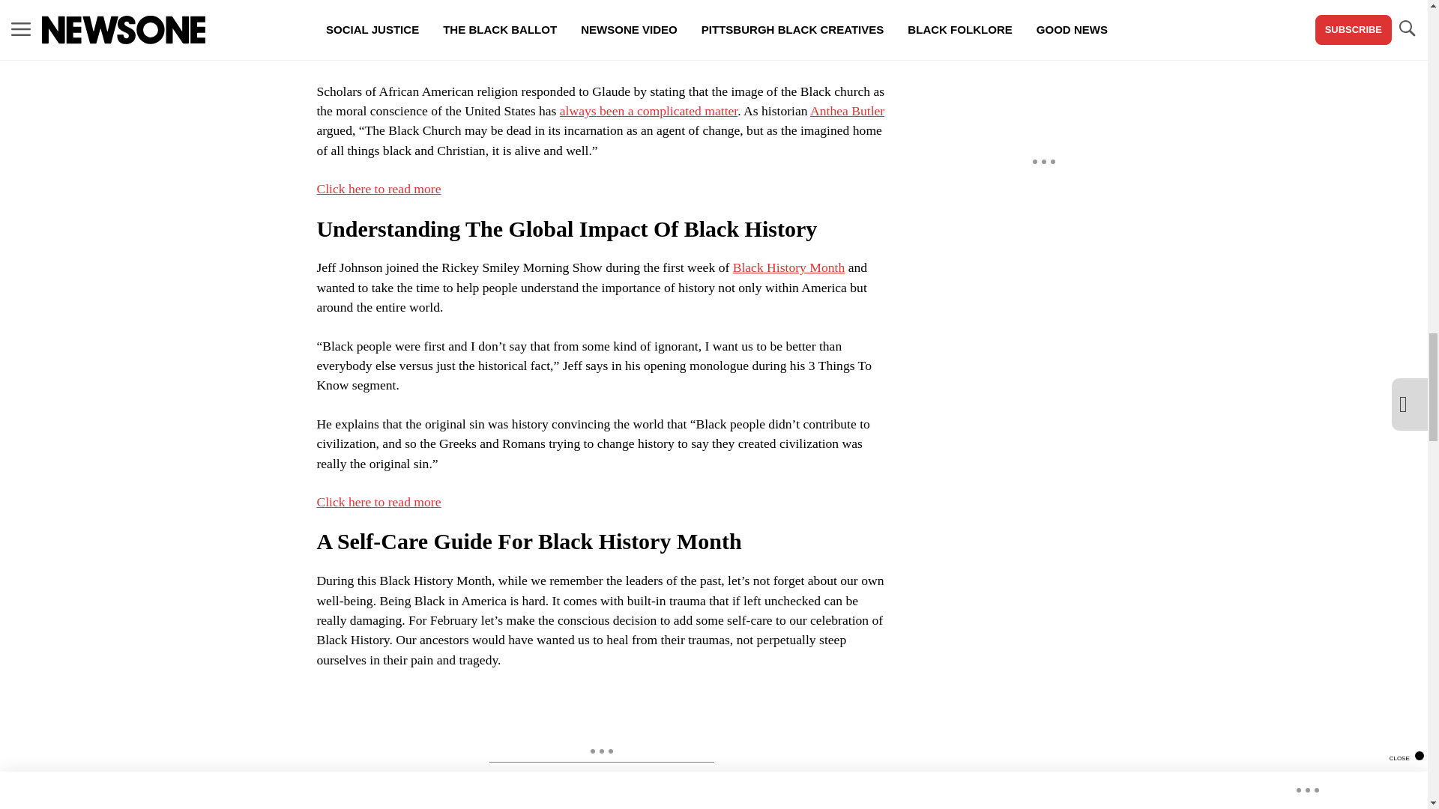 Image resolution: width=1439 pixels, height=809 pixels. What do you see at coordinates (847, 111) in the screenshot?
I see `Anthea Butler` at bounding box center [847, 111].